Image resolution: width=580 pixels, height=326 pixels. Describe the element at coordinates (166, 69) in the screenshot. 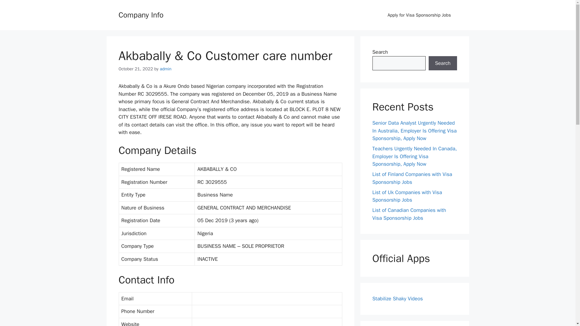

I see `admin` at that location.